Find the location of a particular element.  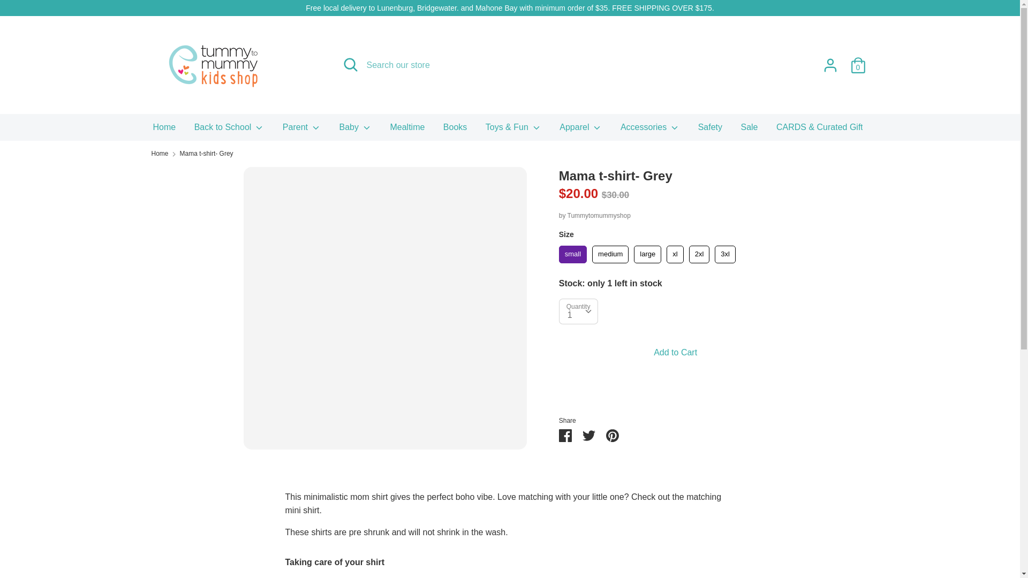

2XL is located at coordinates (699, 255).